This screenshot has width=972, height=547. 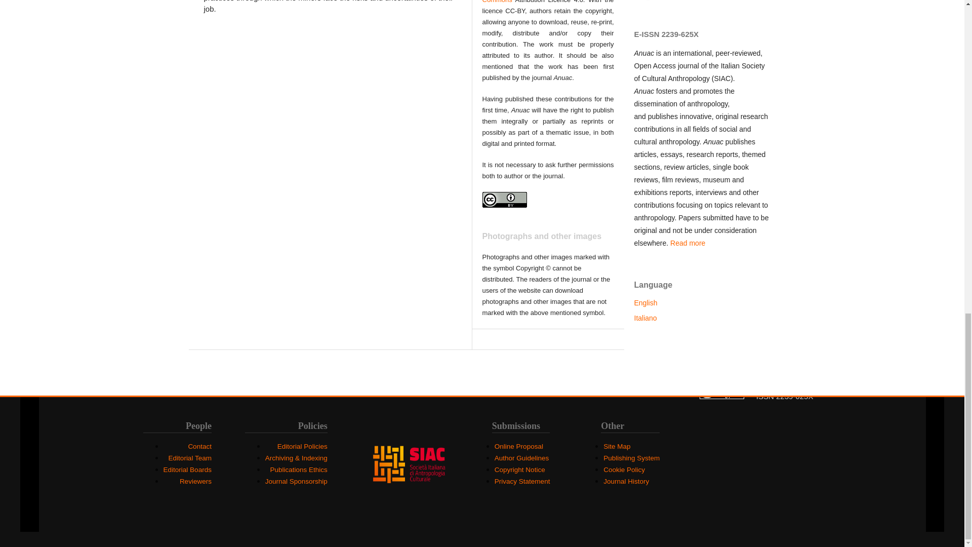 I want to click on Creative Commons, so click(x=548, y=2).